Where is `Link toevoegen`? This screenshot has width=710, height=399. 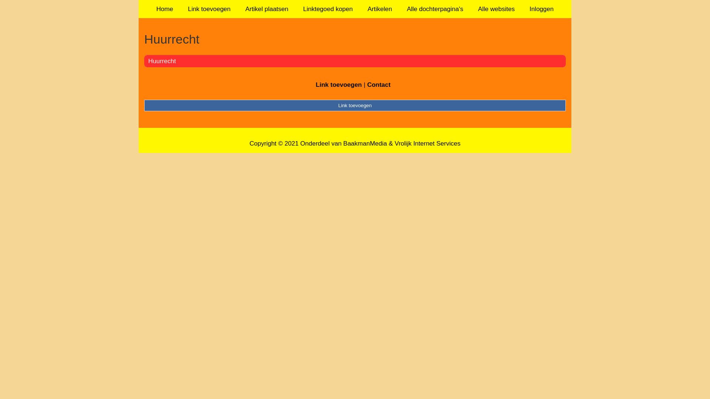 Link toevoegen is located at coordinates (355, 105).